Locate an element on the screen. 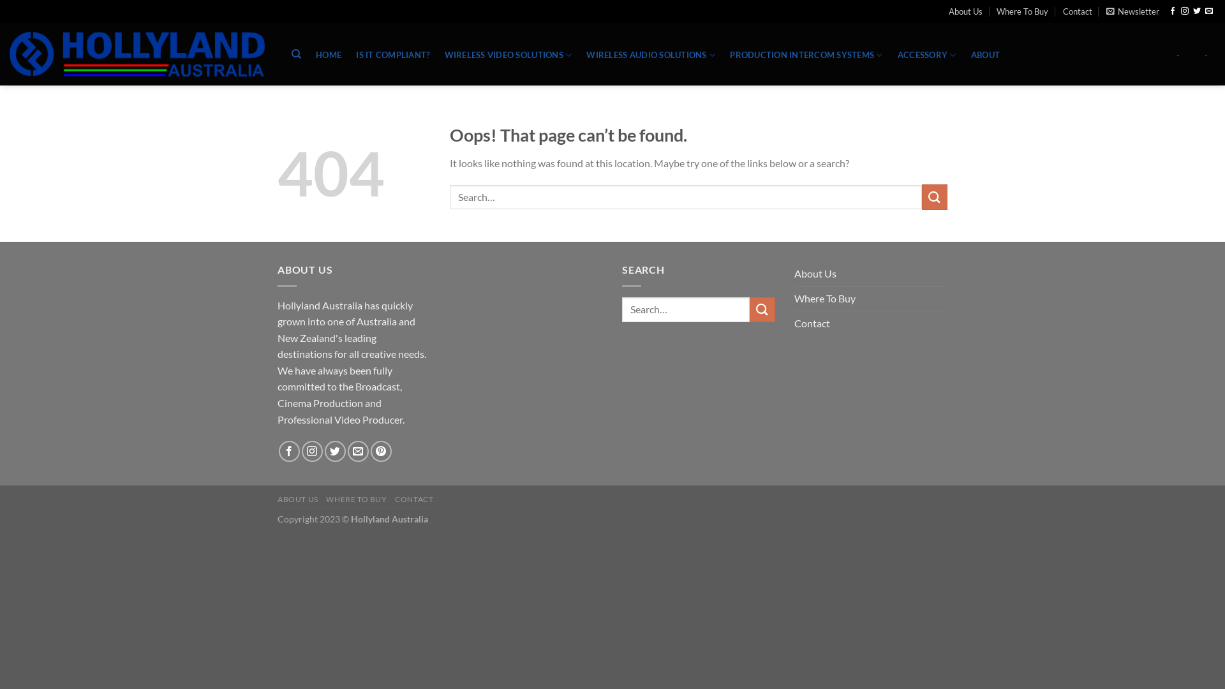 The image size is (1225, 689). ABOUT US is located at coordinates (298, 499).